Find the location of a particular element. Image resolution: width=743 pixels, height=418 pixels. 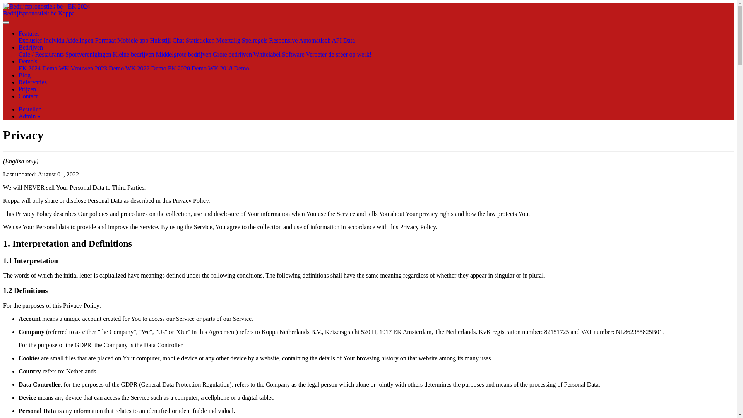

Exclusief is located at coordinates (30, 40).